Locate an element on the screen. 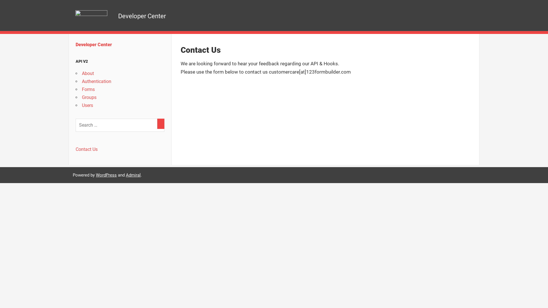 This screenshot has width=548, height=308. Groups is located at coordinates (89, 98).